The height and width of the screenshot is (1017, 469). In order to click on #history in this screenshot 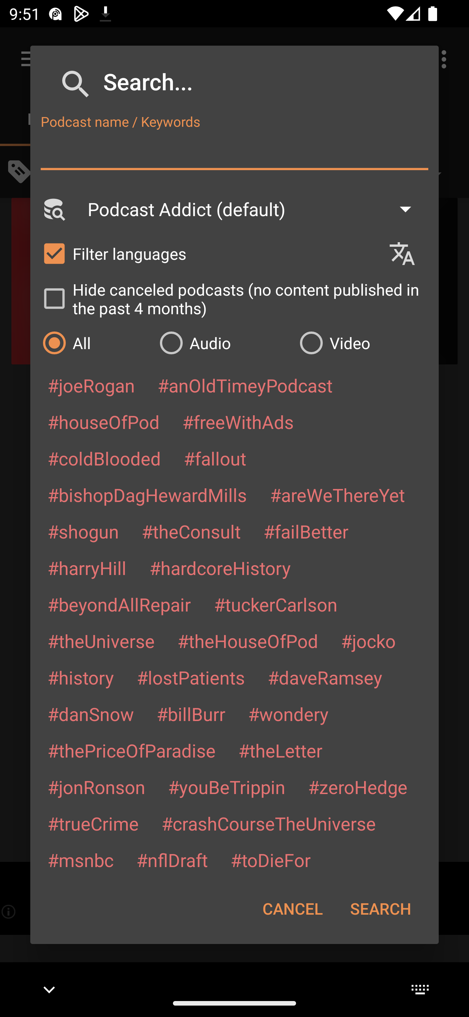, I will do `click(80, 677)`.